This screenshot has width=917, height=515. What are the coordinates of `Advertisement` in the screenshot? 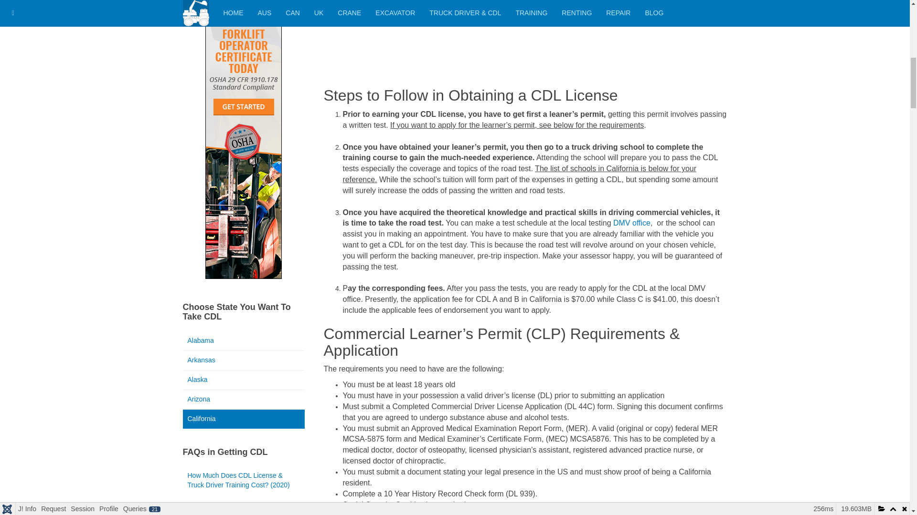 It's located at (525, 38).